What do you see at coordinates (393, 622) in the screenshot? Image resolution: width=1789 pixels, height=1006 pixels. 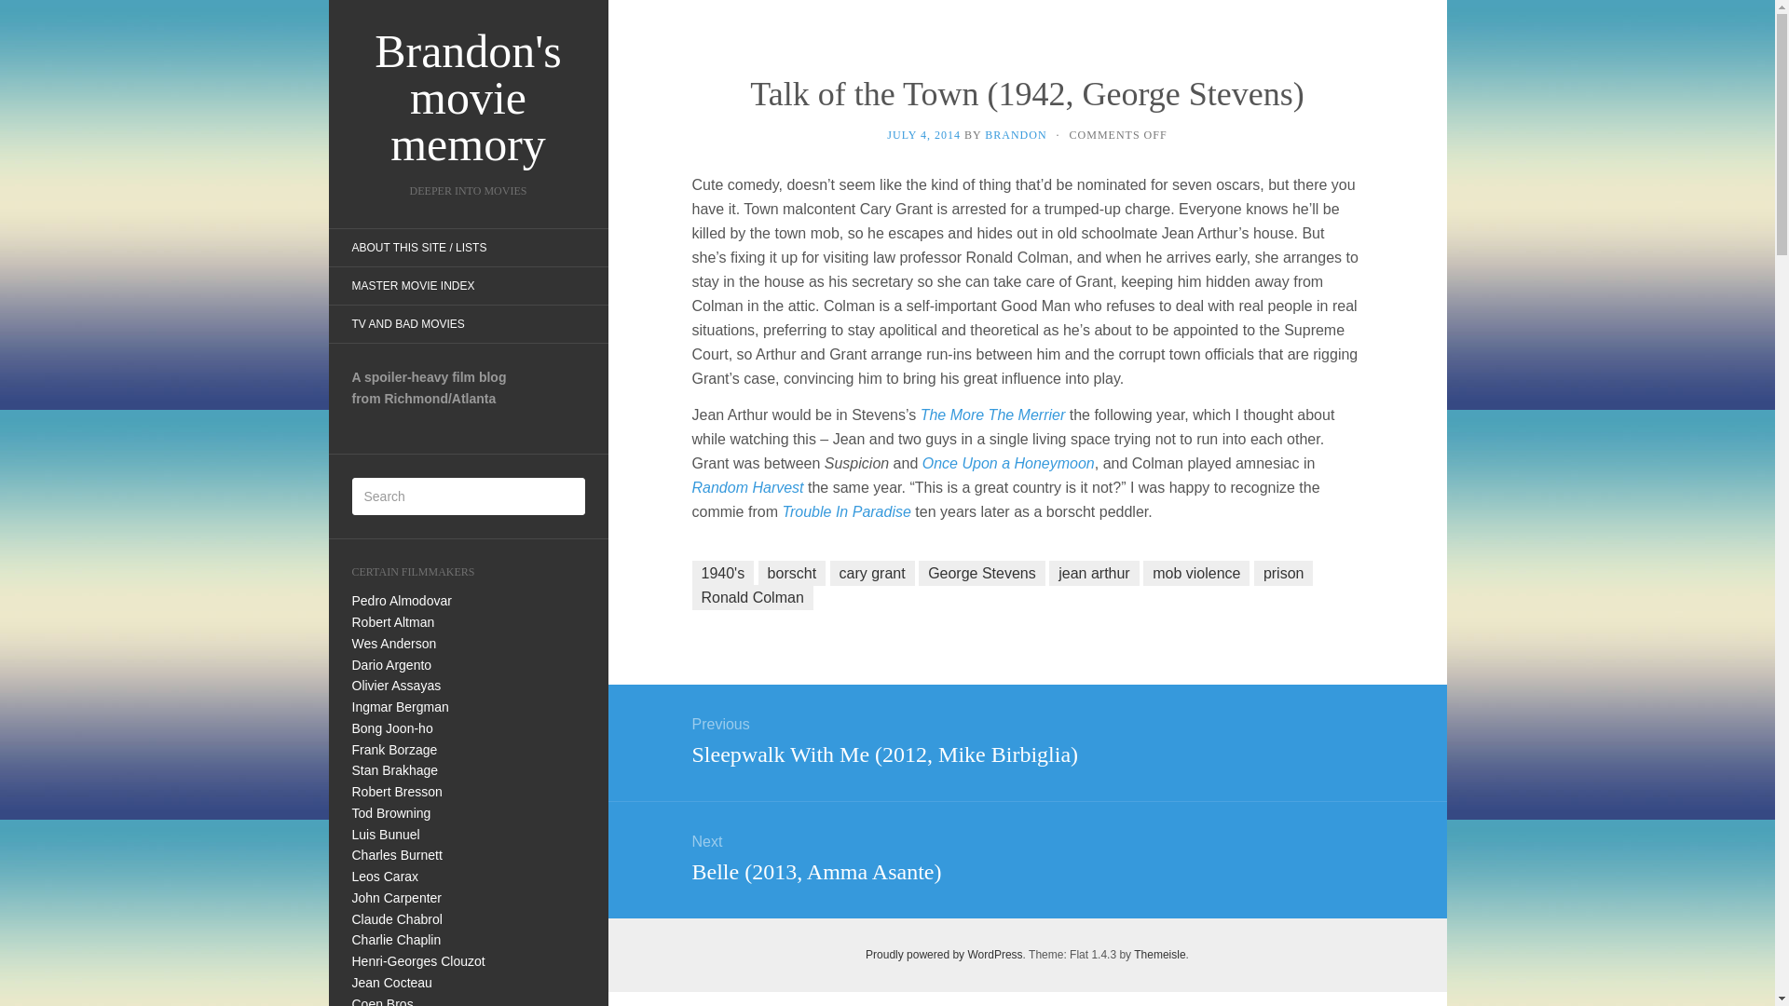 I see `Robert Altman` at bounding box center [393, 622].